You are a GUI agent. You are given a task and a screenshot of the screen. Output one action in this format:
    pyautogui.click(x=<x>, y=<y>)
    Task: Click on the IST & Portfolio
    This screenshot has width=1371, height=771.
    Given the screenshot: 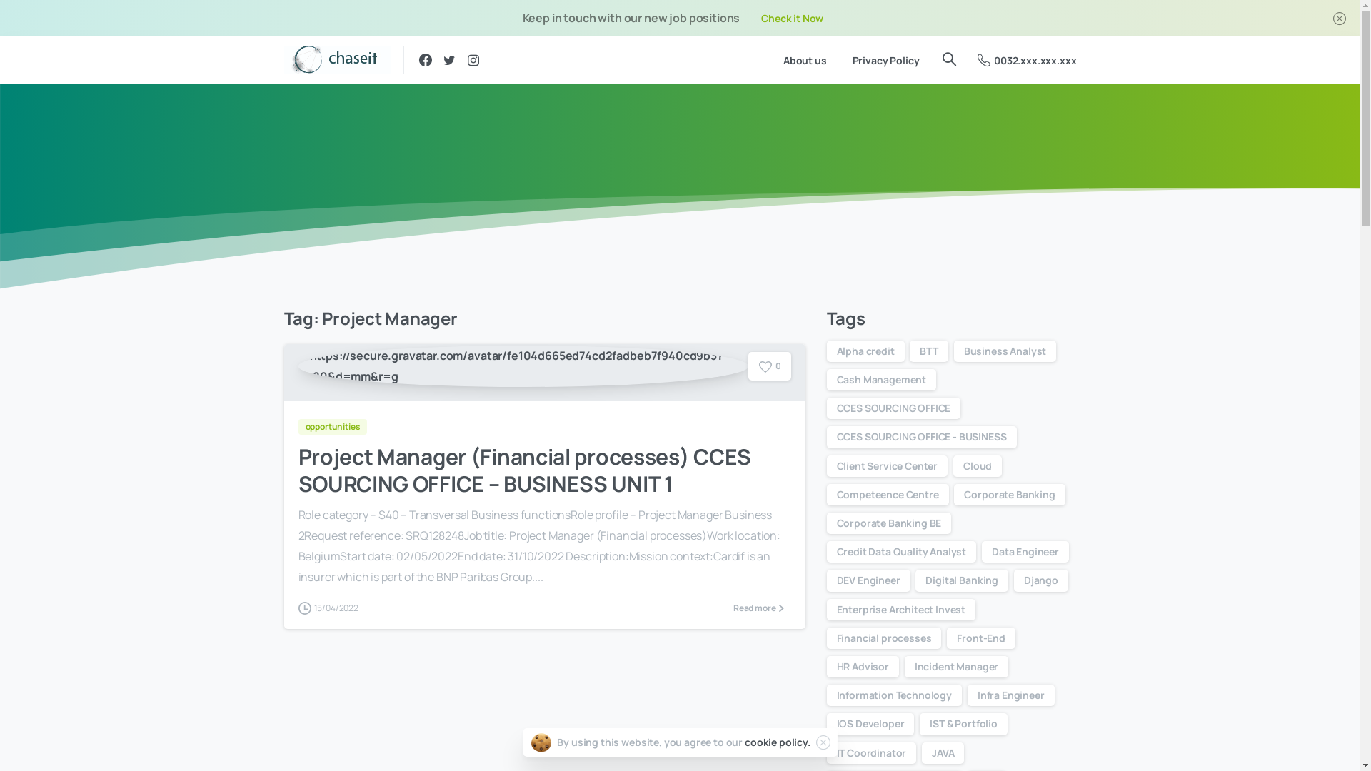 What is the action you would take?
    pyautogui.click(x=964, y=724)
    